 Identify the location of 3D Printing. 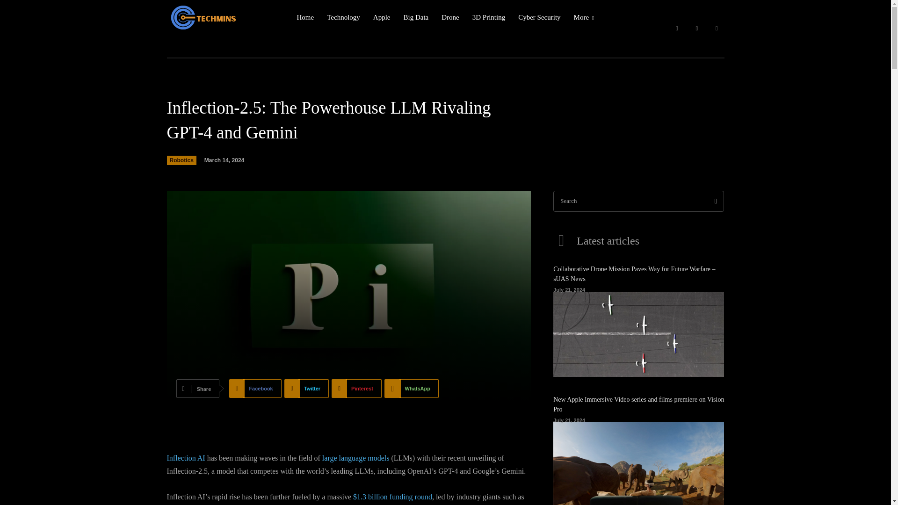
(488, 17).